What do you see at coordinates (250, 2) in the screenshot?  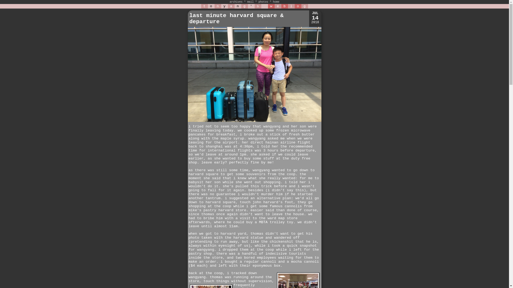 I see `mail` at bounding box center [250, 2].